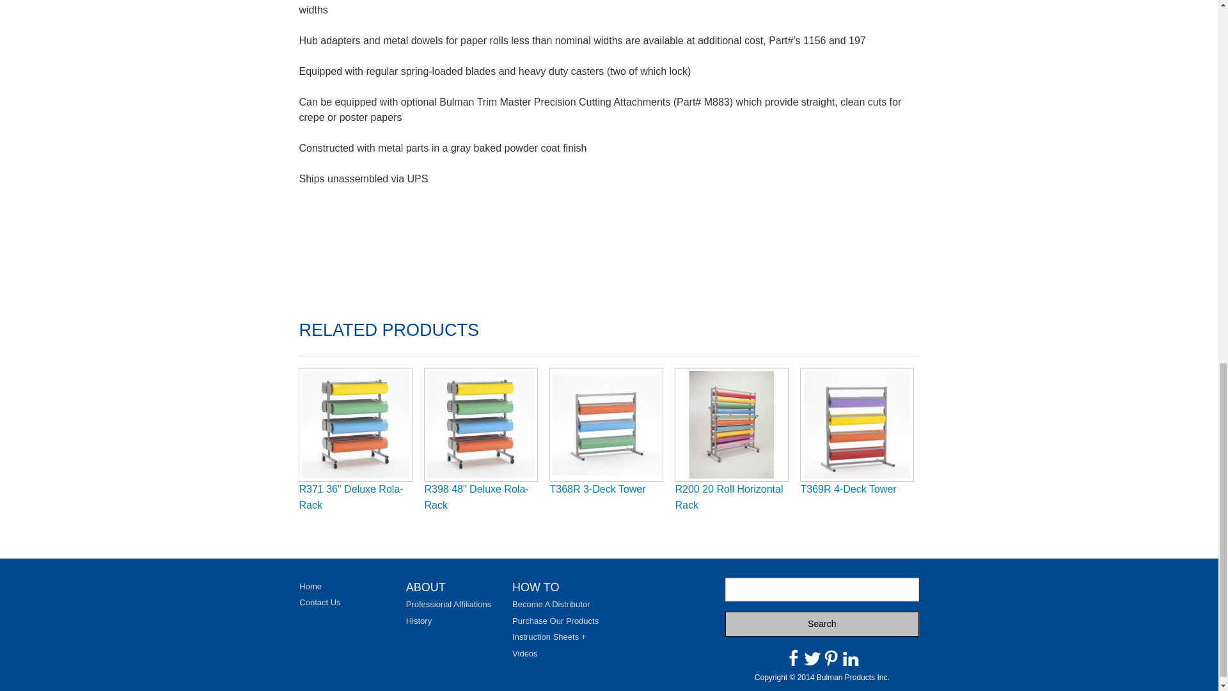  What do you see at coordinates (449, 604) in the screenshot?
I see `Professional Affiliations` at bounding box center [449, 604].